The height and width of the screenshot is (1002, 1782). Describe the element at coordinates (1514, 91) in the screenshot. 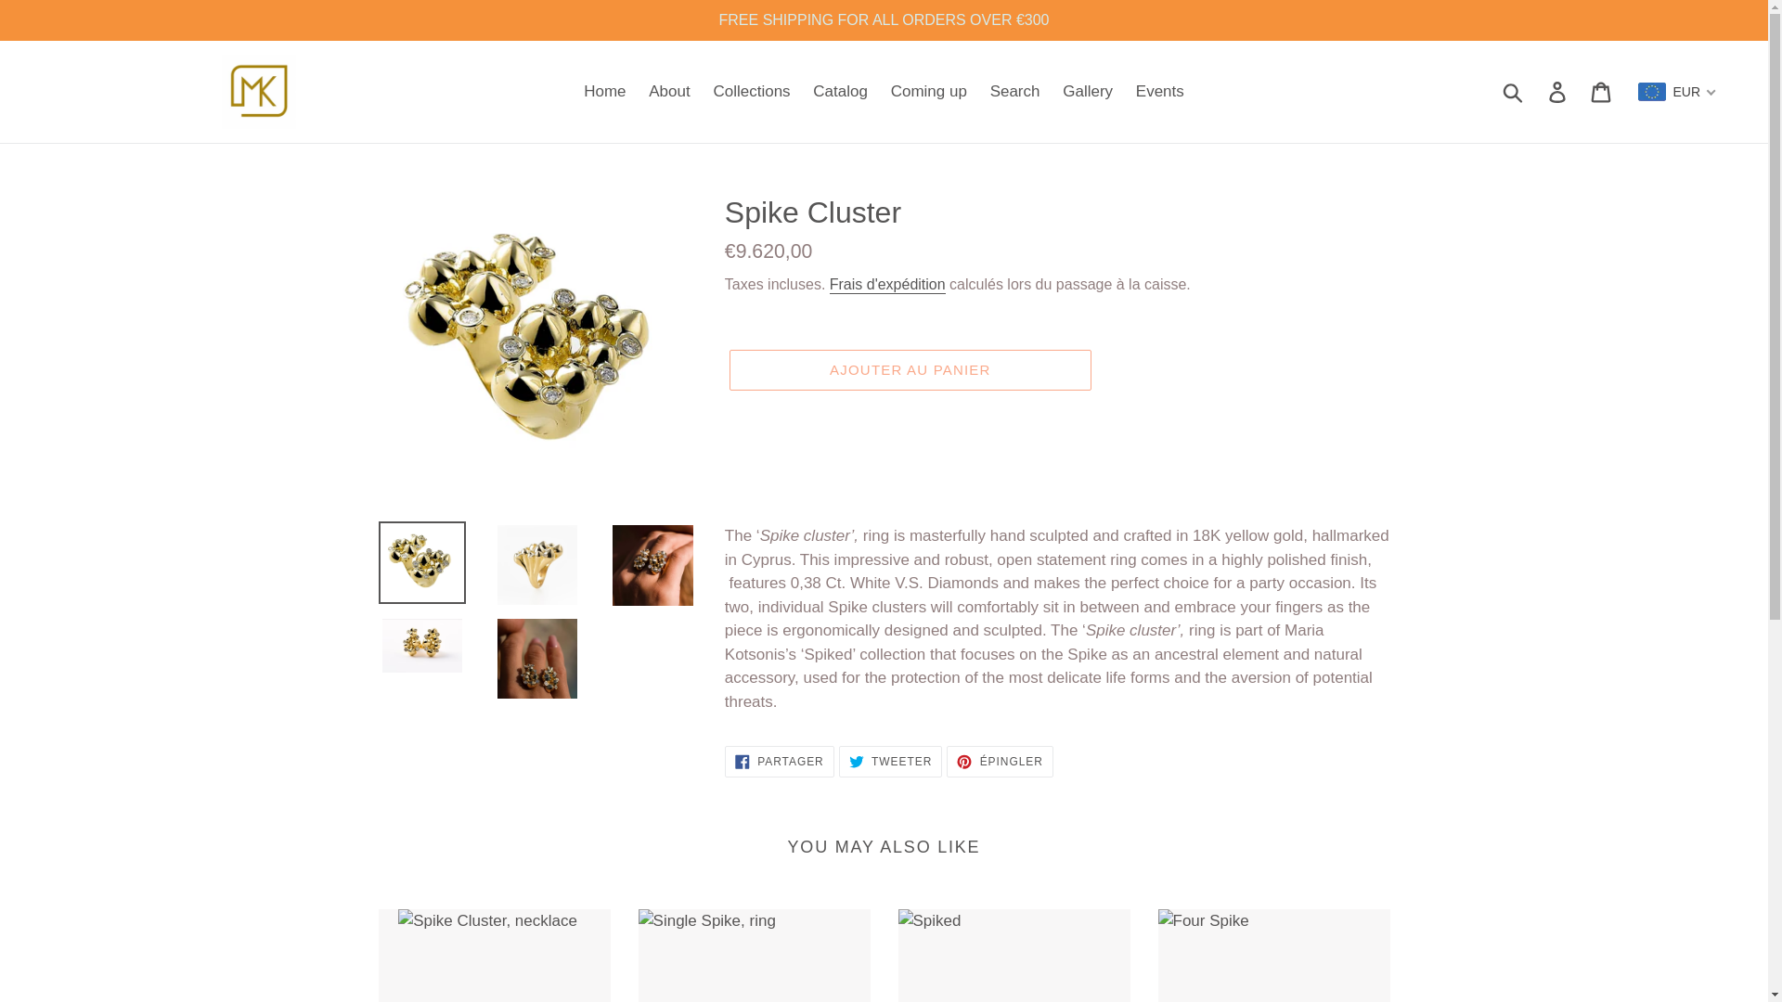

I see `Soumettre` at that location.